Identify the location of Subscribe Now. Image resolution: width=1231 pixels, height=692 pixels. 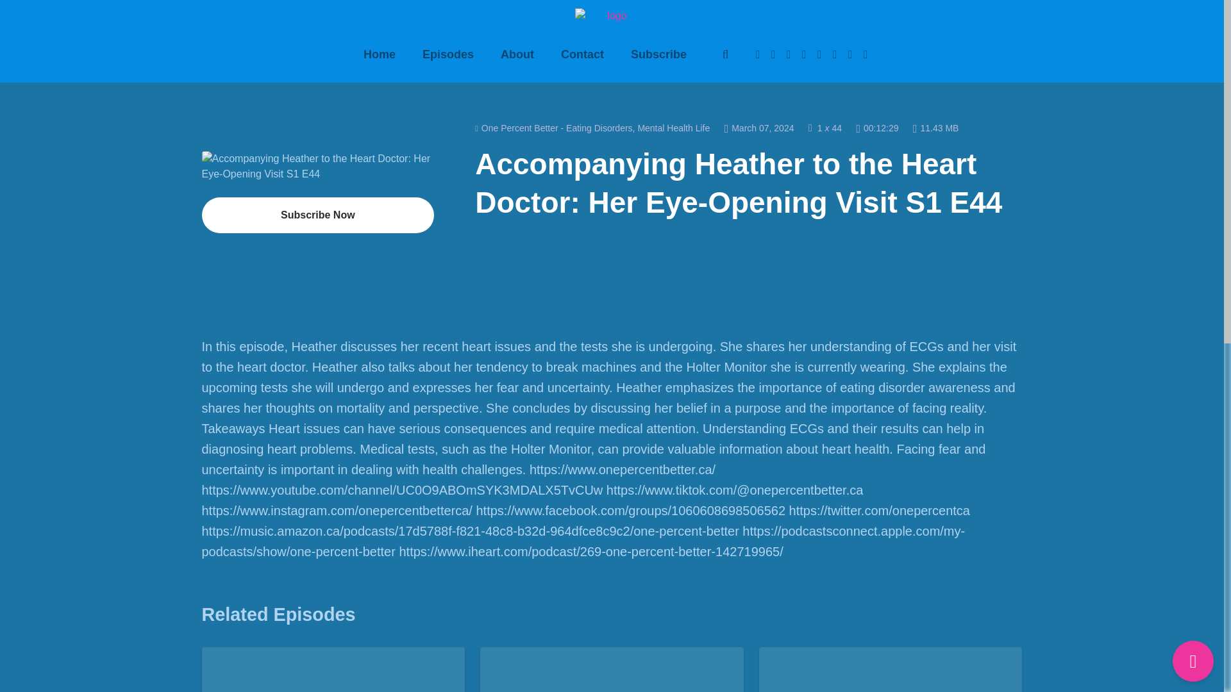
(318, 215).